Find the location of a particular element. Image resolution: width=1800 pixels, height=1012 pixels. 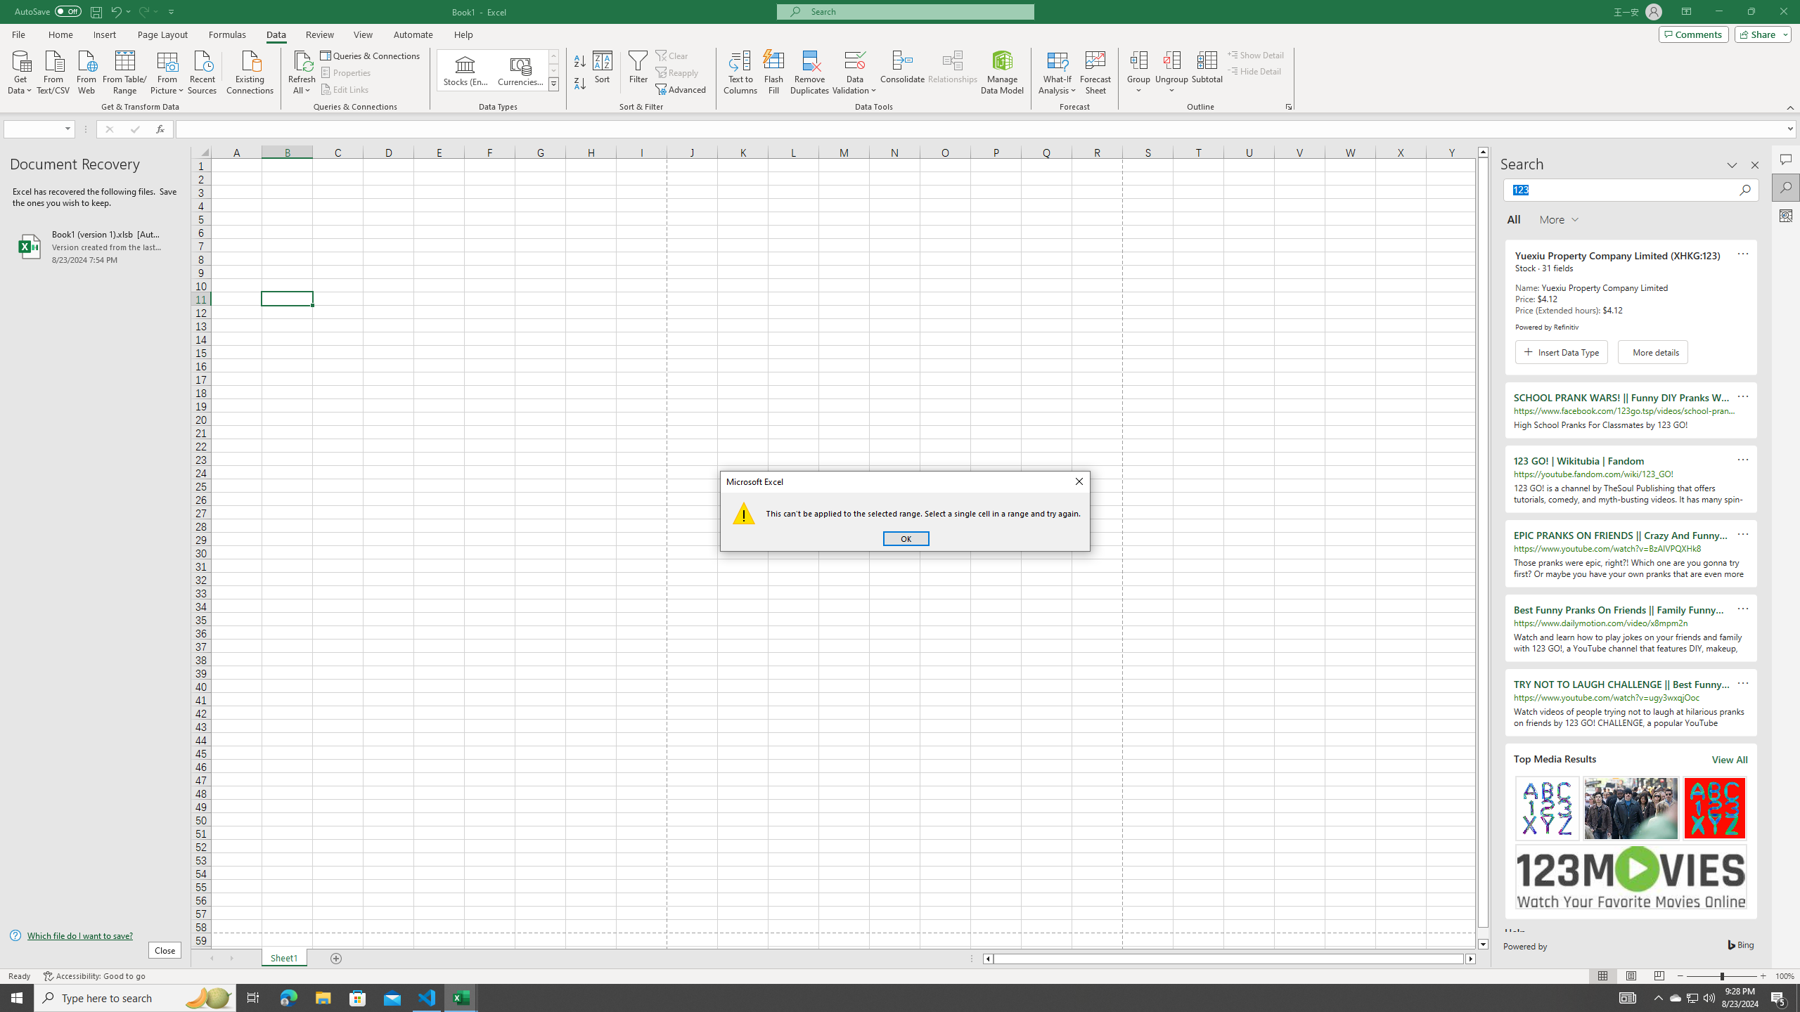

AutoSave is located at coordinates (48, 11).